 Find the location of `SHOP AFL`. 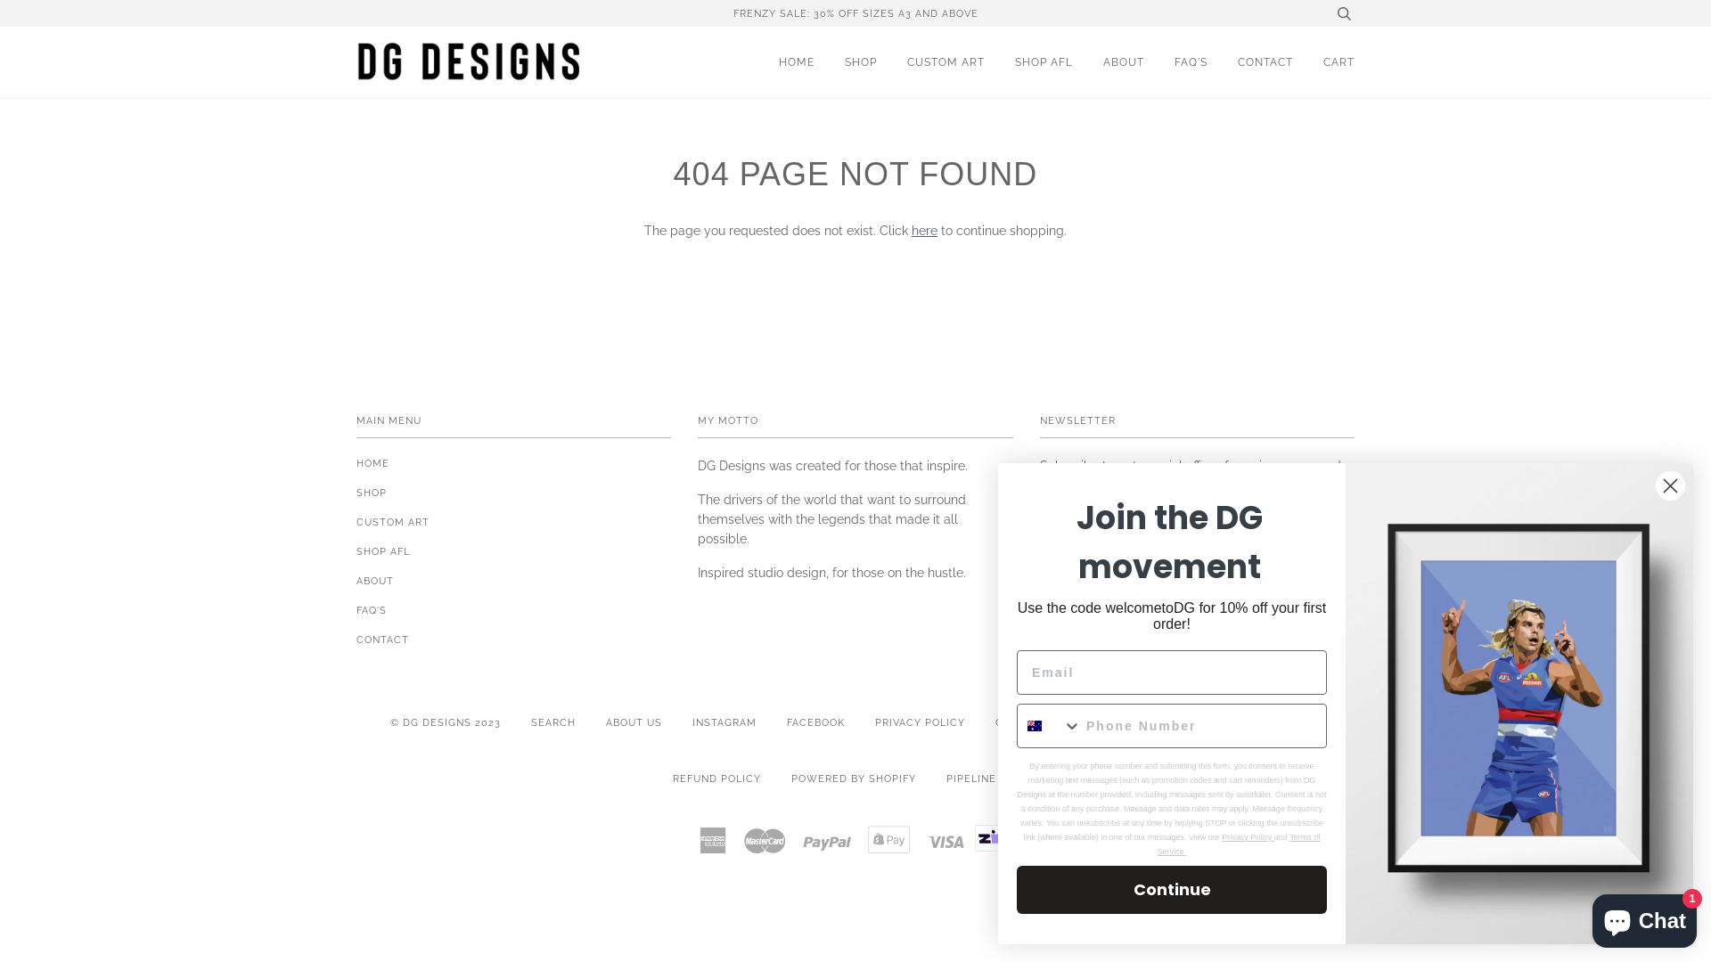

SHOP AFL is located at coordinates (383, 551).